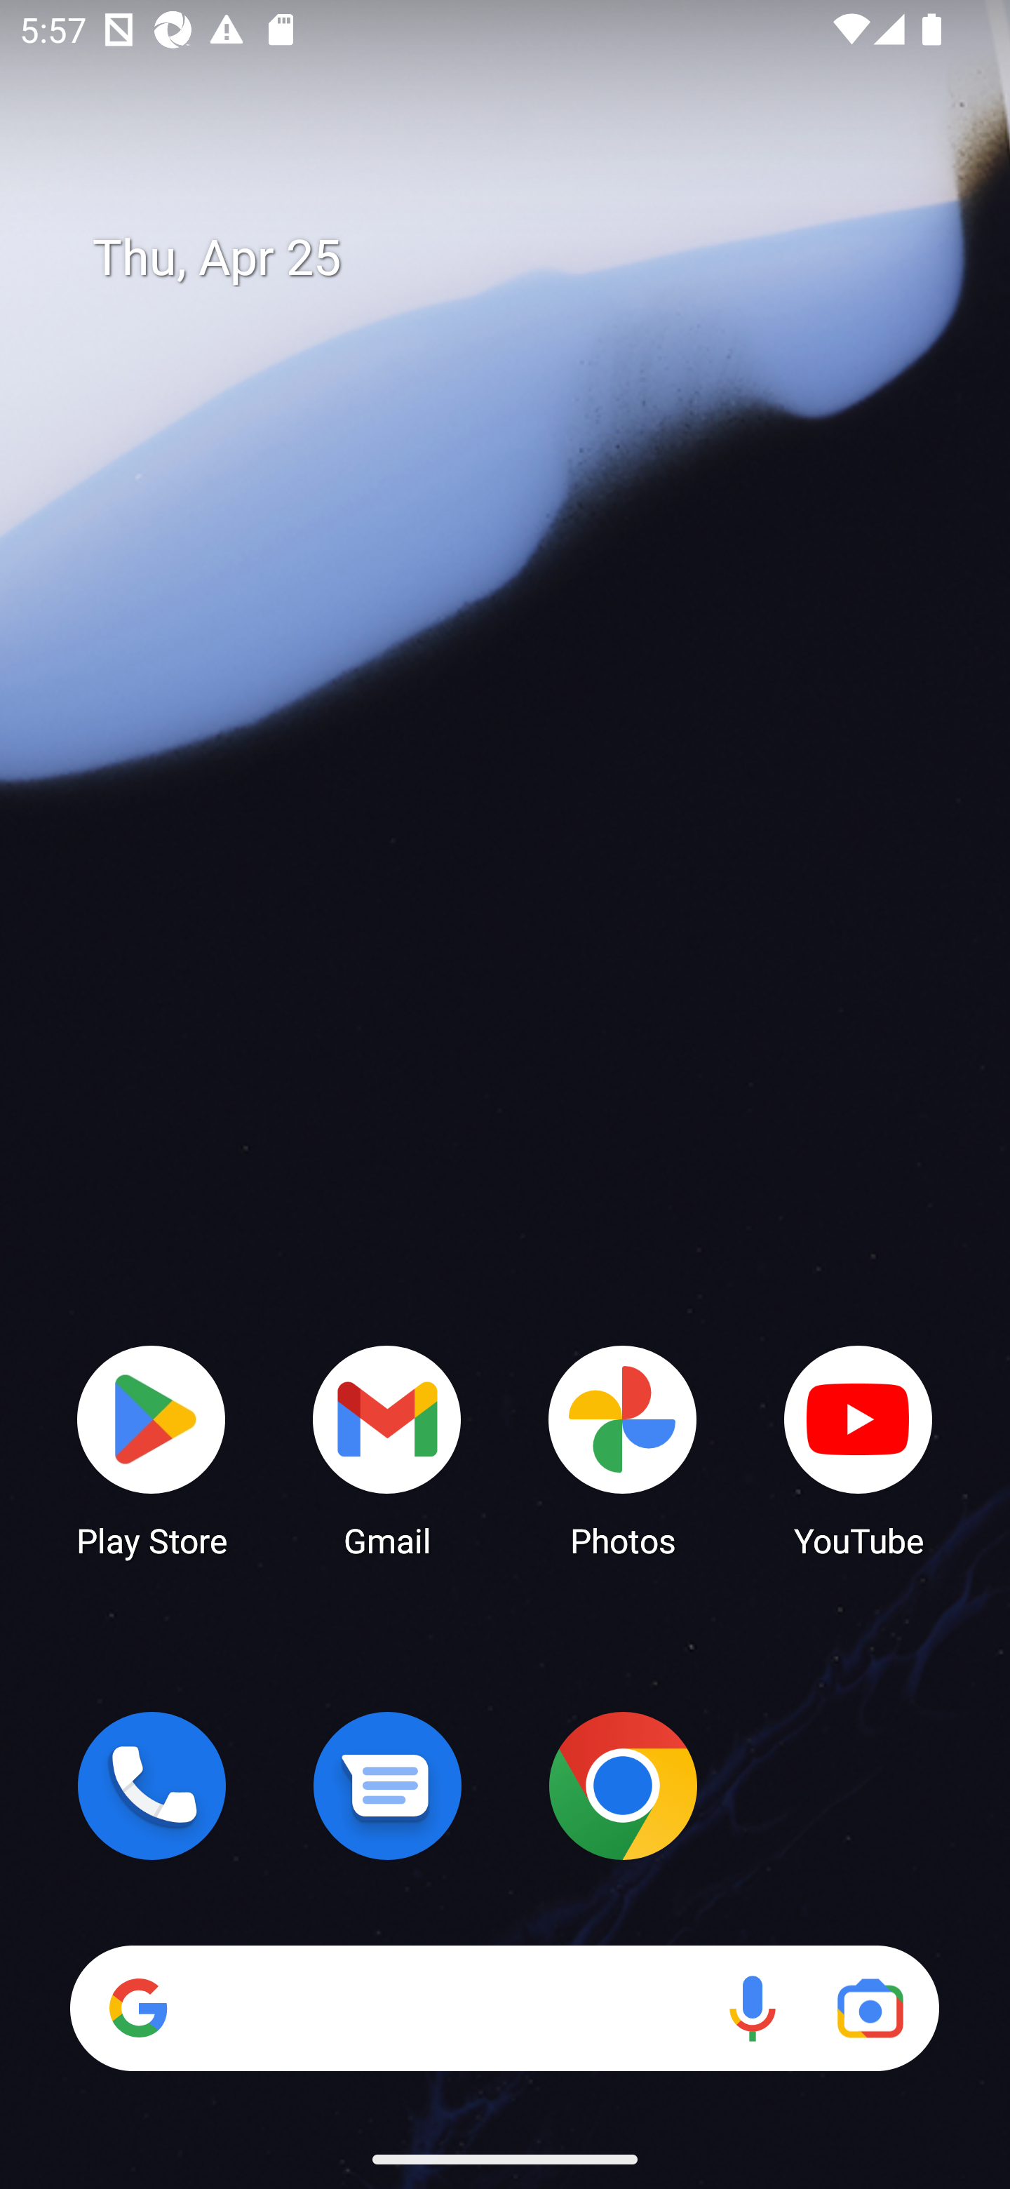 The height and width of the screenshot is (2189, 1010). Describe the element at coordinates (623, 1450) in the screenshot. I see `Photos` at that location.